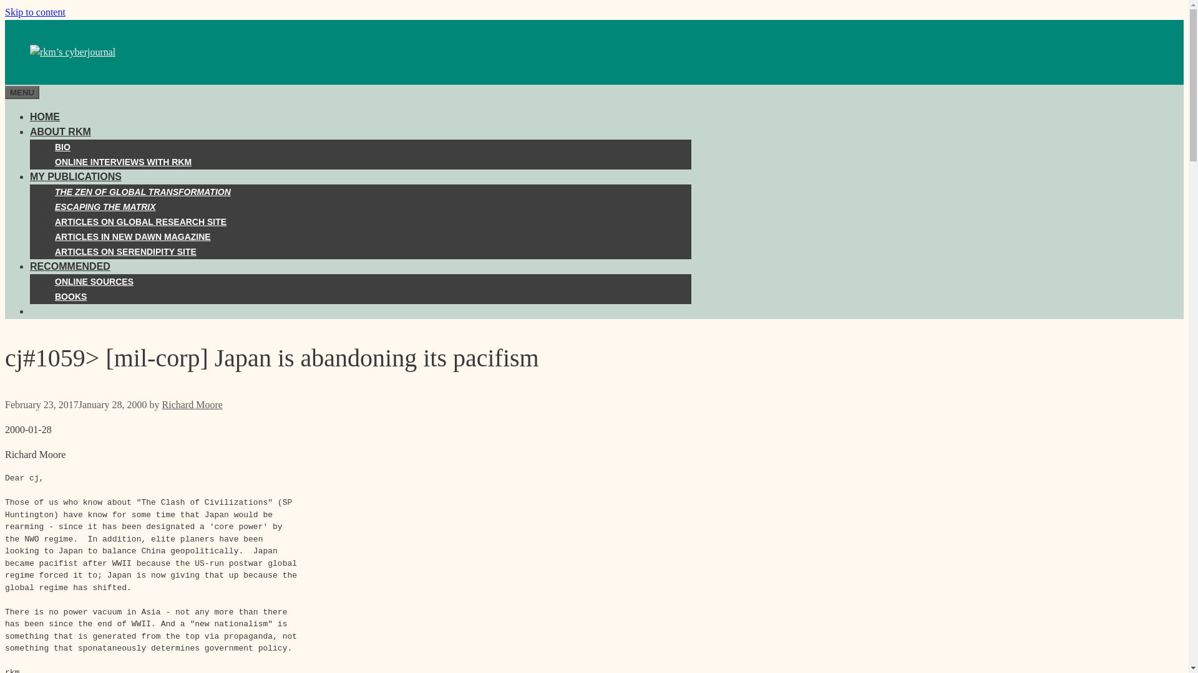 The width and height of the screenshot is (1198, 673). What do you see at coordinates (125, 252) in the screenshot?
I see `ARTICLES ON SERENDIPITY SITE` at bounding box center [125, 252].